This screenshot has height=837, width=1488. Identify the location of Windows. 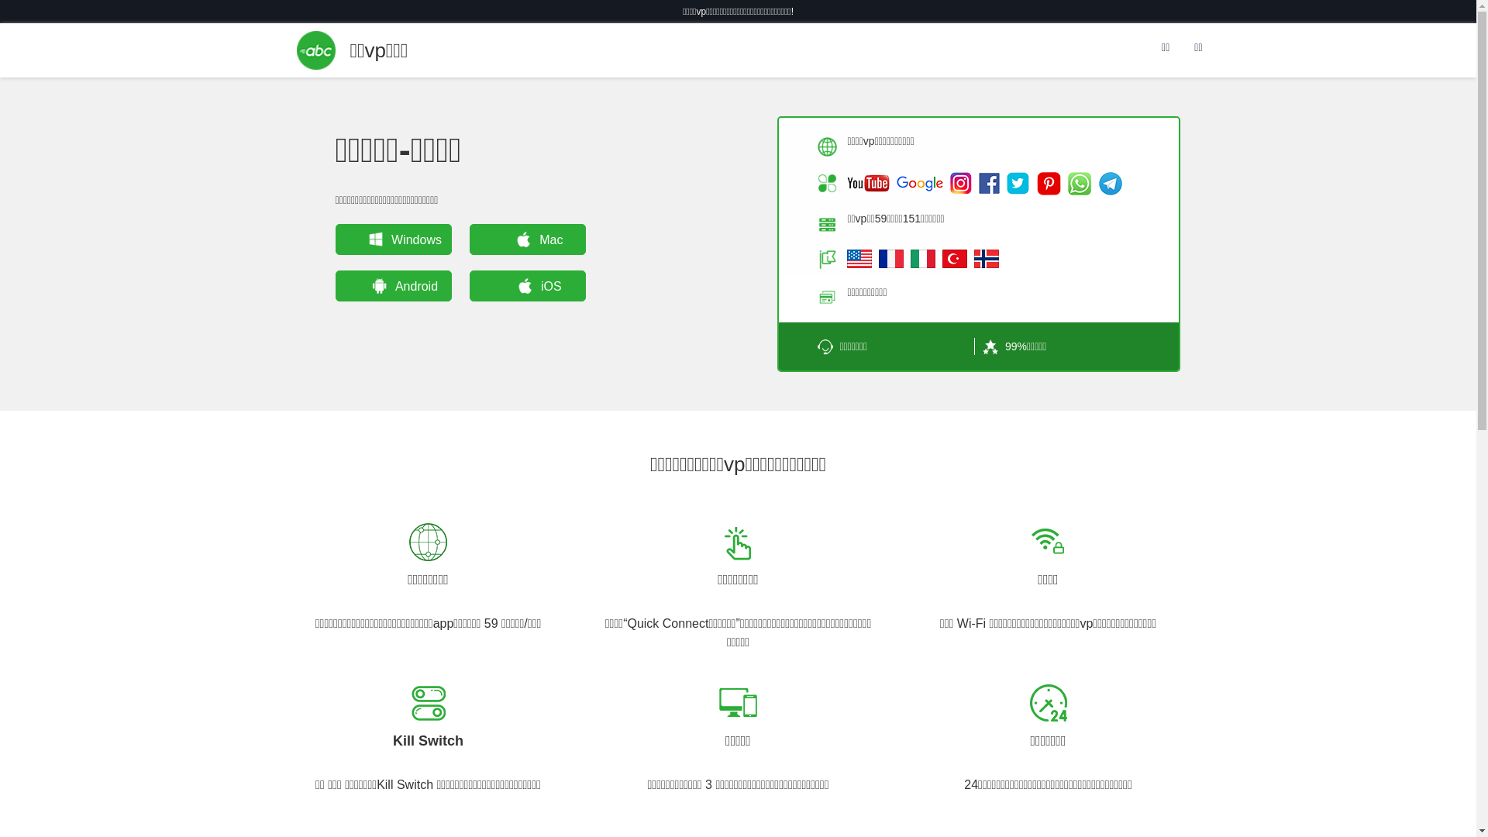
(393, 239).